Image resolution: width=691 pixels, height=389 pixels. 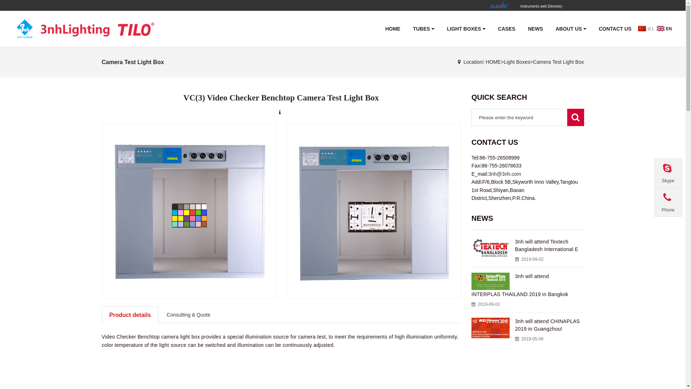 What do you see at coordinates (130, 316) in the screenshot?
I see `Product details` at bounding box center [130, 316].